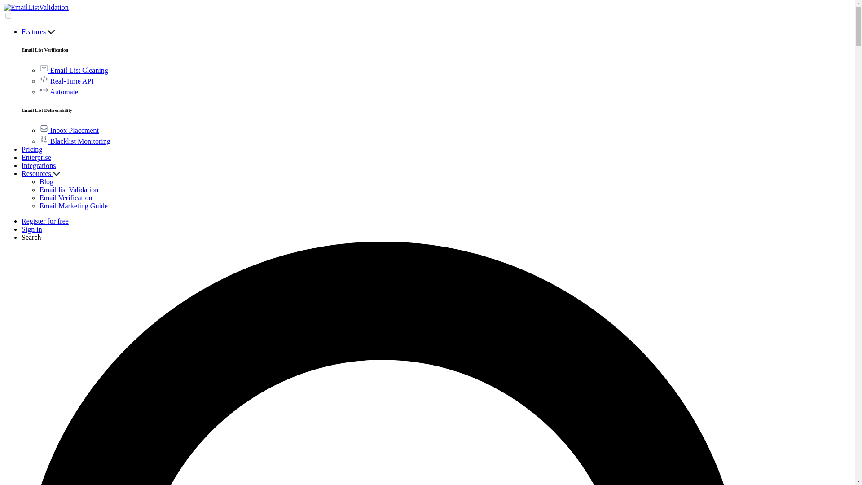 The image size is (862, 485). Describe the element at coordinates (32, 149) in the screenshot. I see `Pricing` at that location.